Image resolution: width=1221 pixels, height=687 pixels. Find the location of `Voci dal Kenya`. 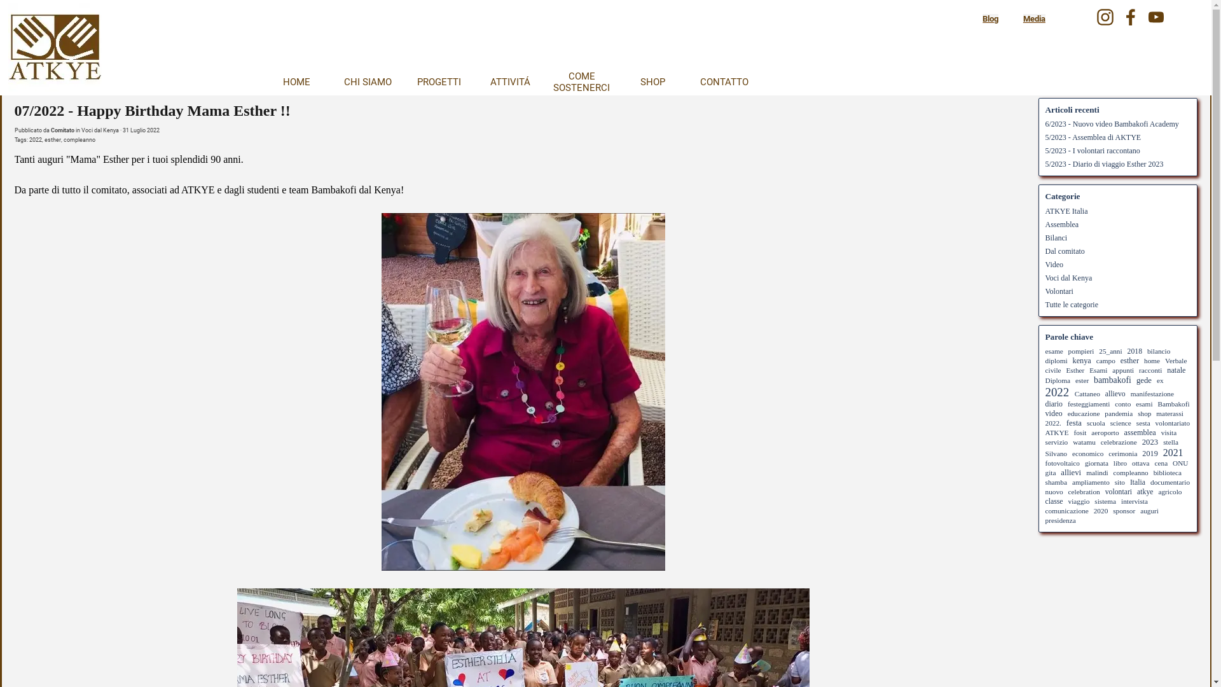

Voci dal Kenya is located at coordinates (100, 130).